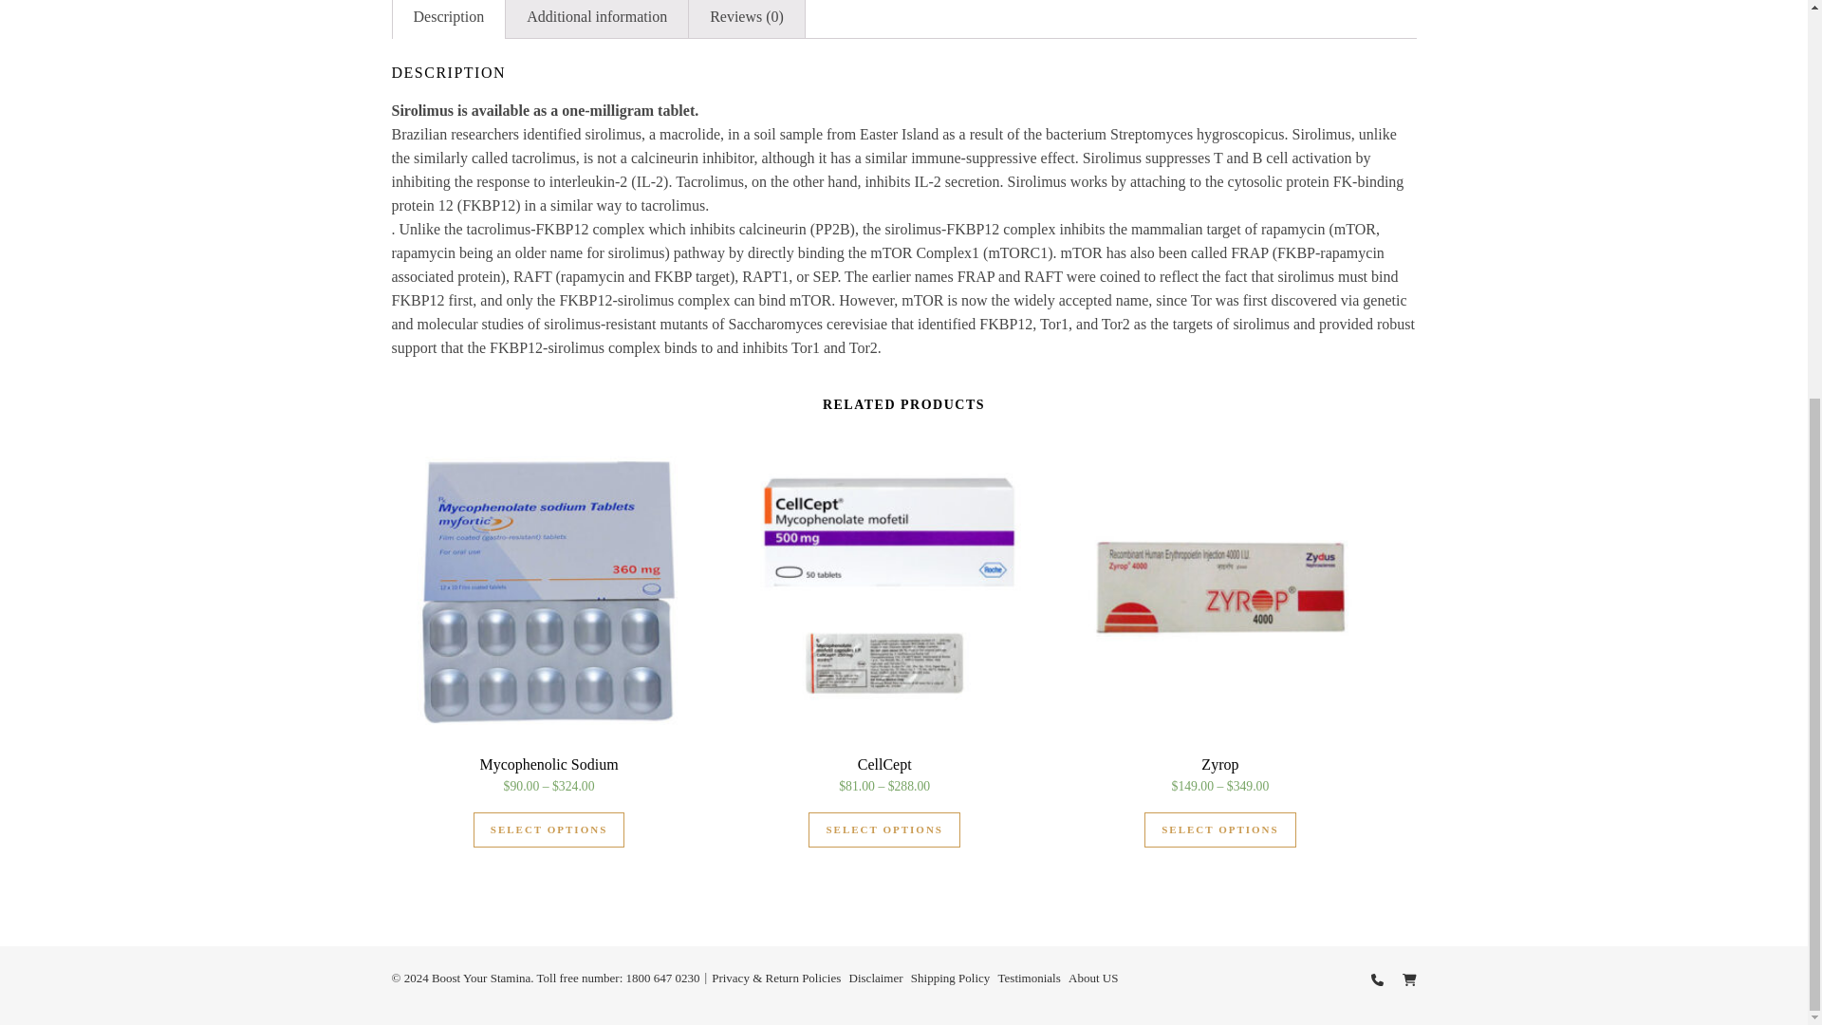 This screenshot has height=1025, width=1822. Describe the element at coordinates (876, 978) in the screenshot. I see `Disclaimer` at that location.